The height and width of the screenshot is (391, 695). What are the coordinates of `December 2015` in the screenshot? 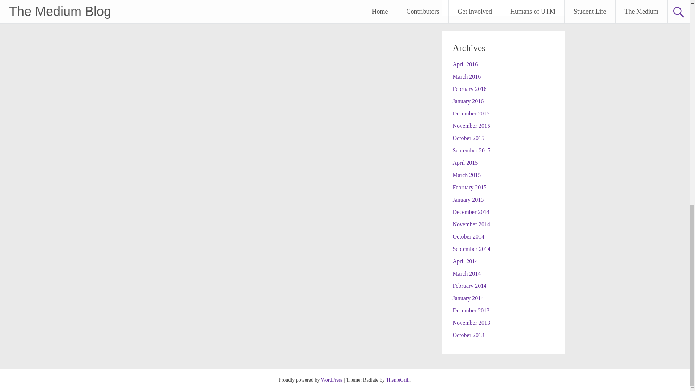 It's located at (471, 113).